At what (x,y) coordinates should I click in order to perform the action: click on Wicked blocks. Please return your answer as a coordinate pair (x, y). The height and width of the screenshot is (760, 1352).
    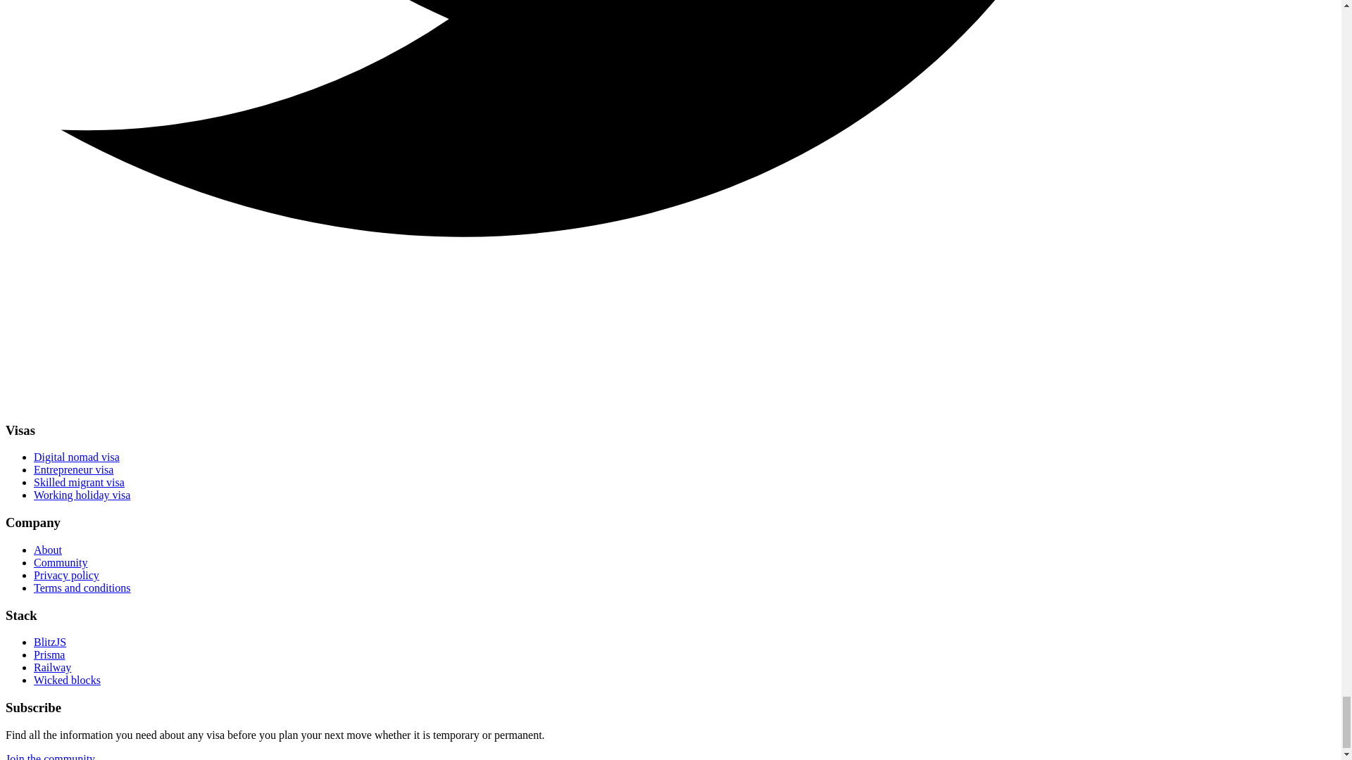
    Looking at the image, I should click on (67, 680).